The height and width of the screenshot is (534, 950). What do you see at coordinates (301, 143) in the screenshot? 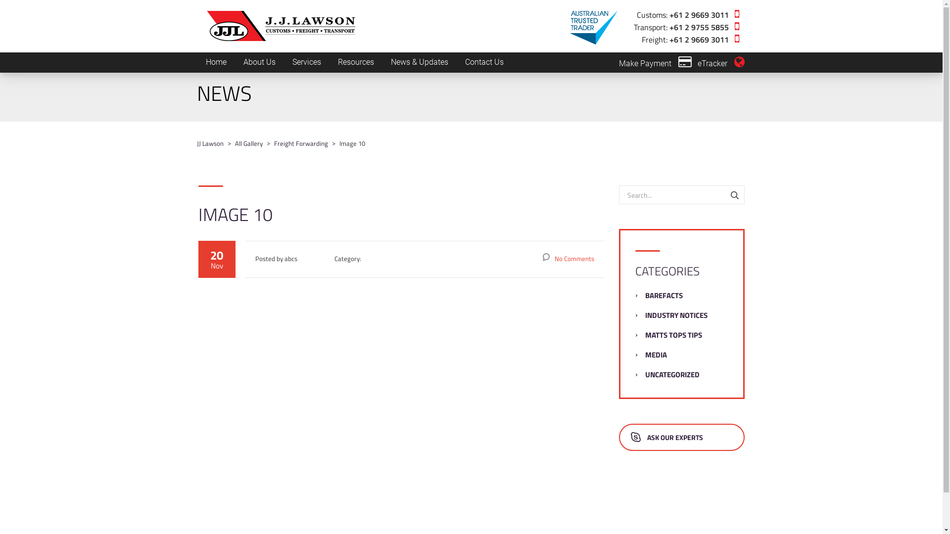
I see `Freight Forwarding` at bounding box center [301, 143].